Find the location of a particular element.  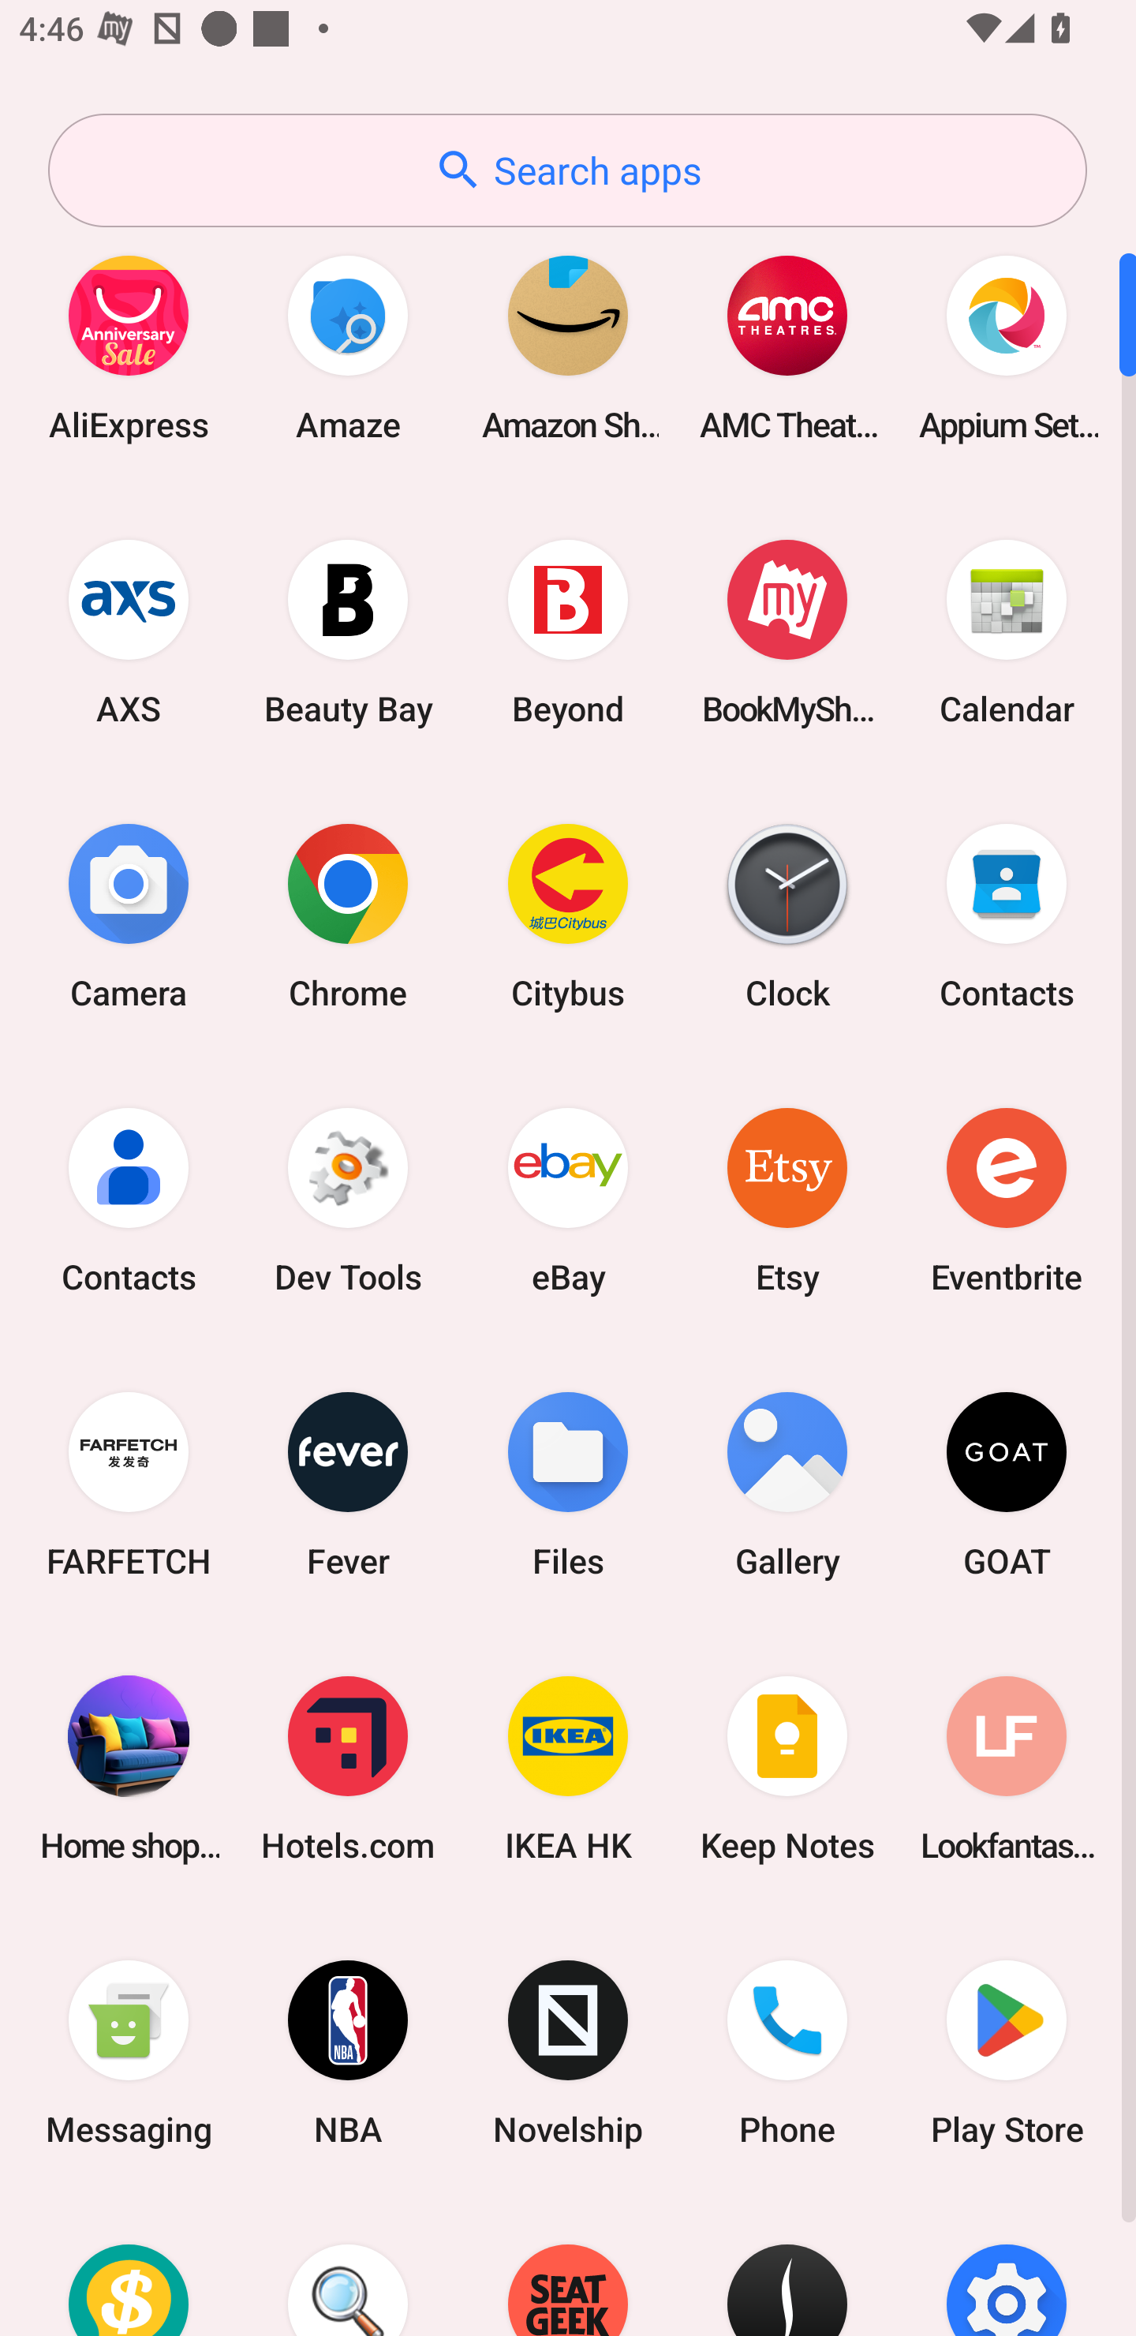

Appium Settings is located at coordinates (1007, 347).